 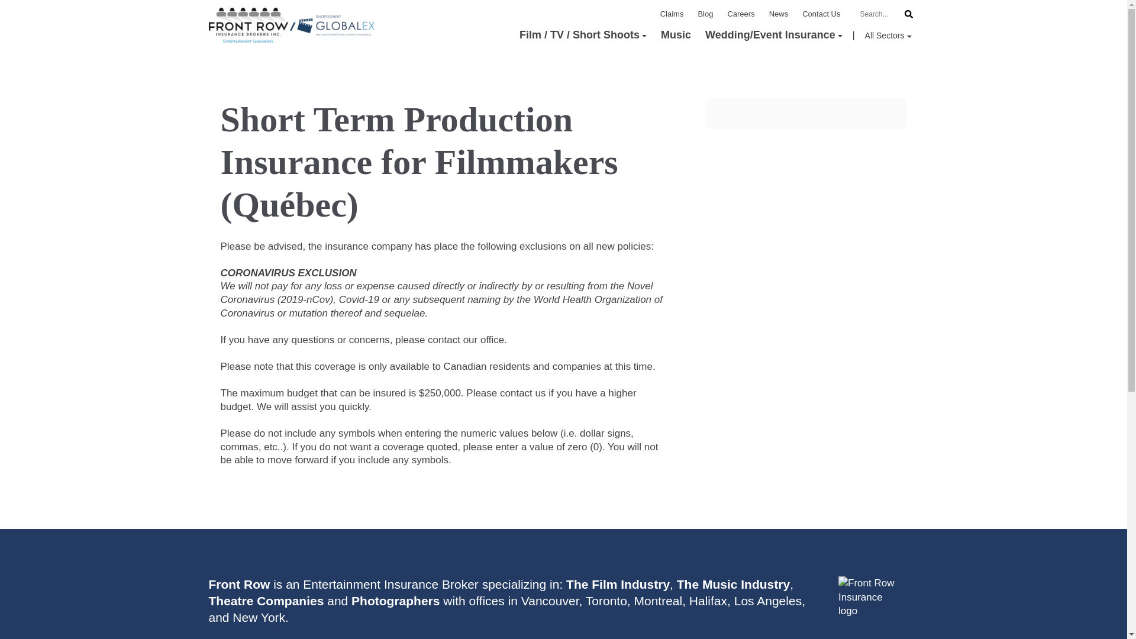 I want to click on Blog, so click(x=705, y=14).